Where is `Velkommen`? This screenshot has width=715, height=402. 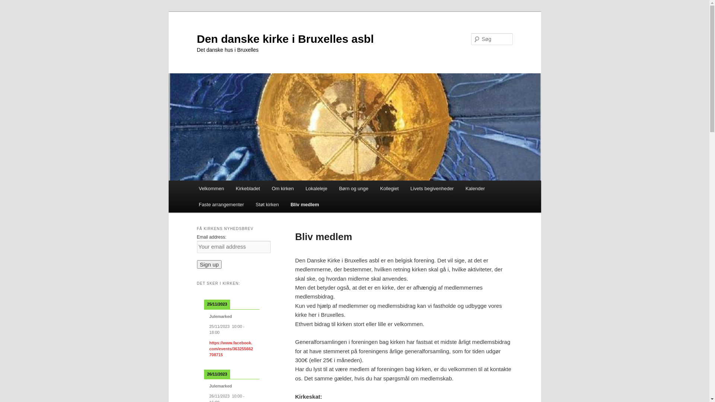
Velkommen is located at coordinates (212, 188).